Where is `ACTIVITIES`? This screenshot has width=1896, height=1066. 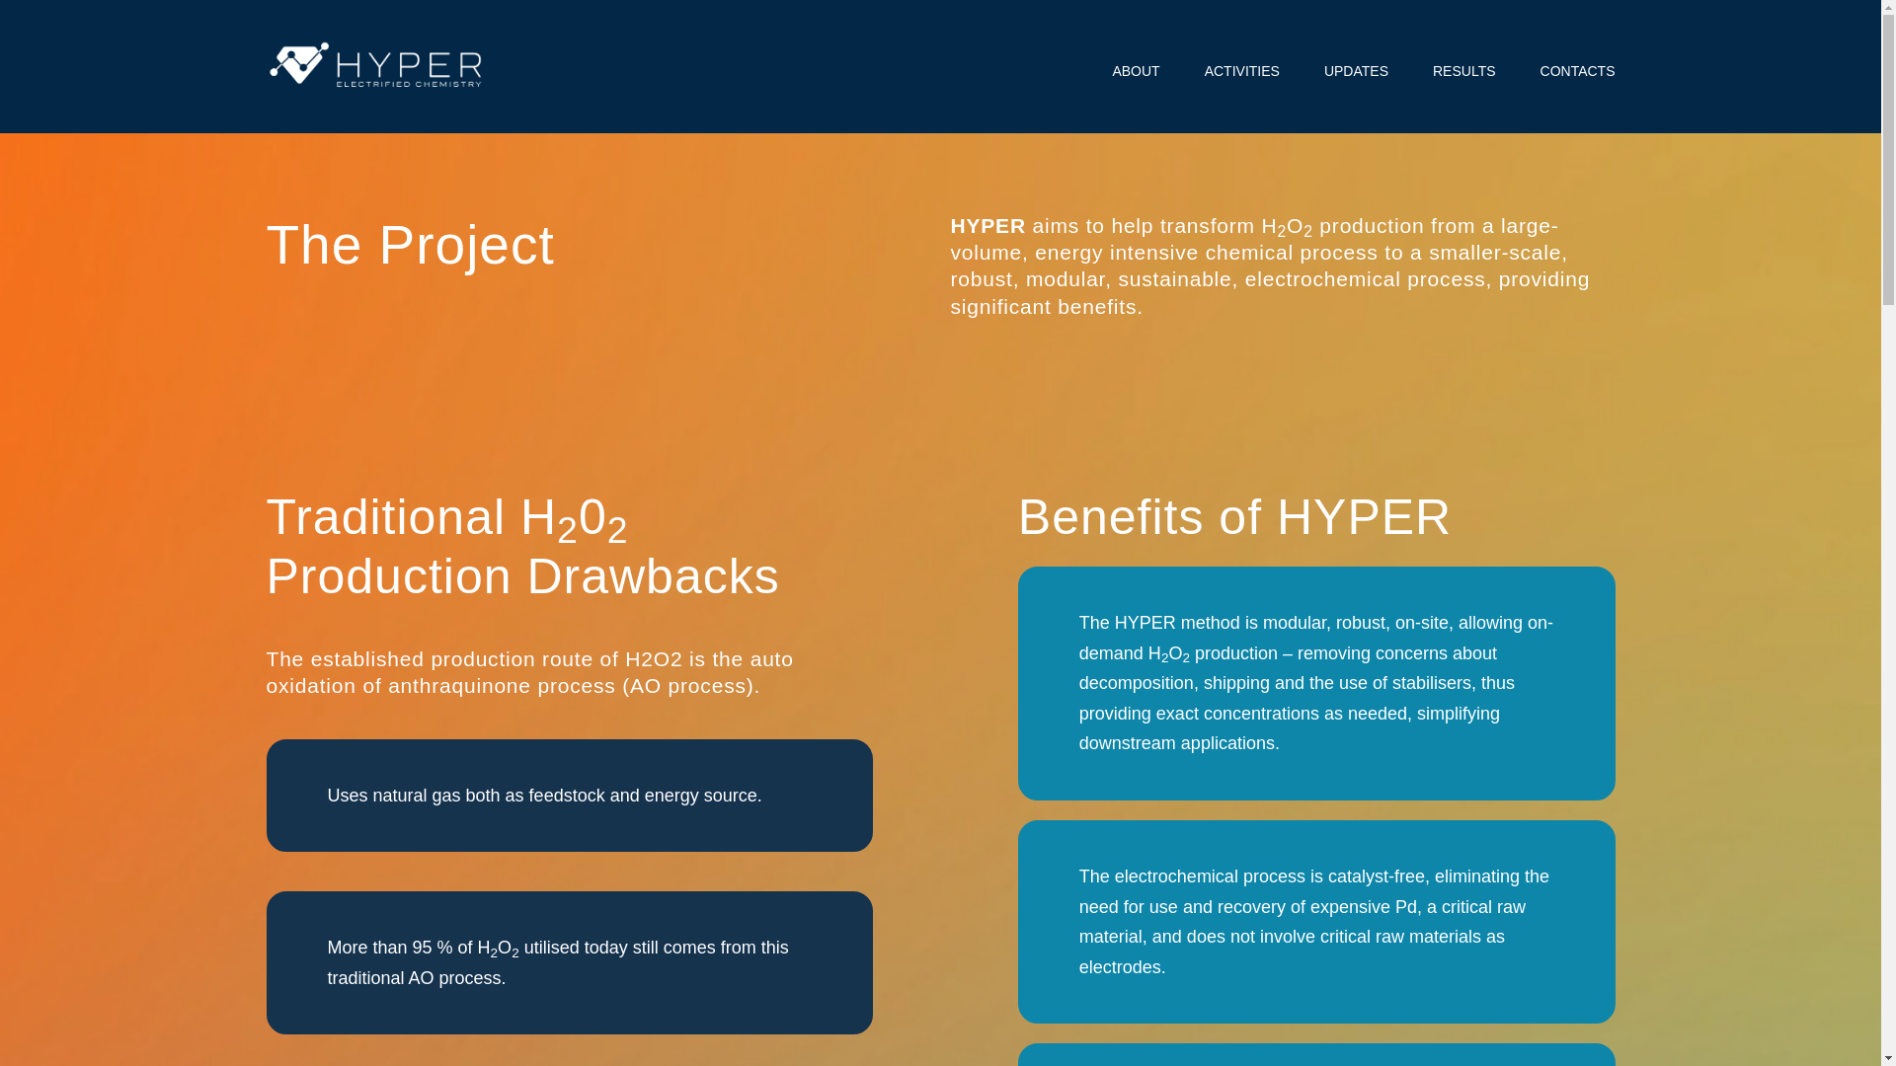 ACTIVITIES is located at coordinates (1242, 70).